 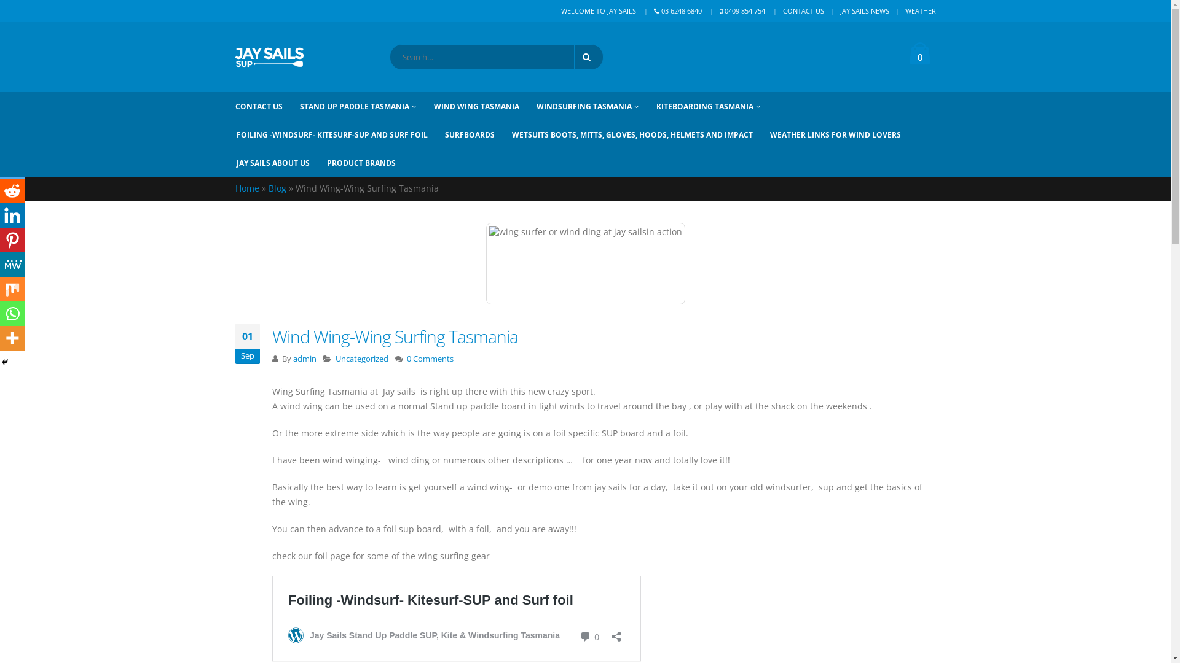 I want to click on admin, so click(x=304, y=359).